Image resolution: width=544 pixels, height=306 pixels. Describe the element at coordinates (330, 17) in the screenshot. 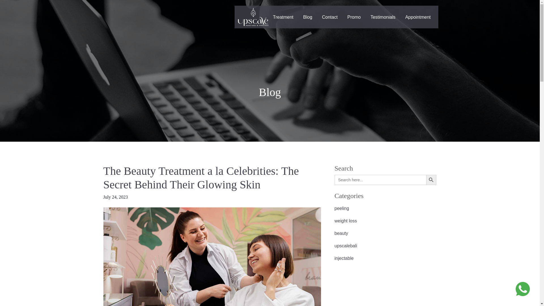

I see `Contact` at that location.